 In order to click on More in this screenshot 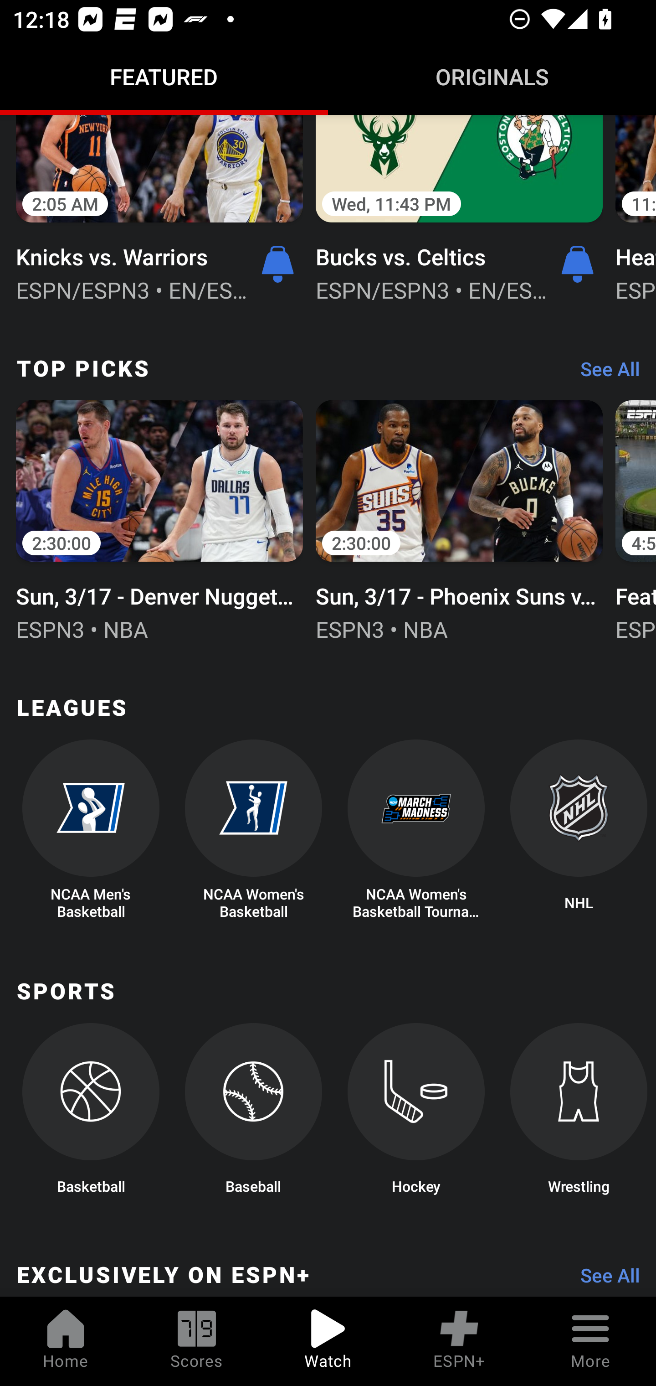, I will do `click(590, 1341)`.